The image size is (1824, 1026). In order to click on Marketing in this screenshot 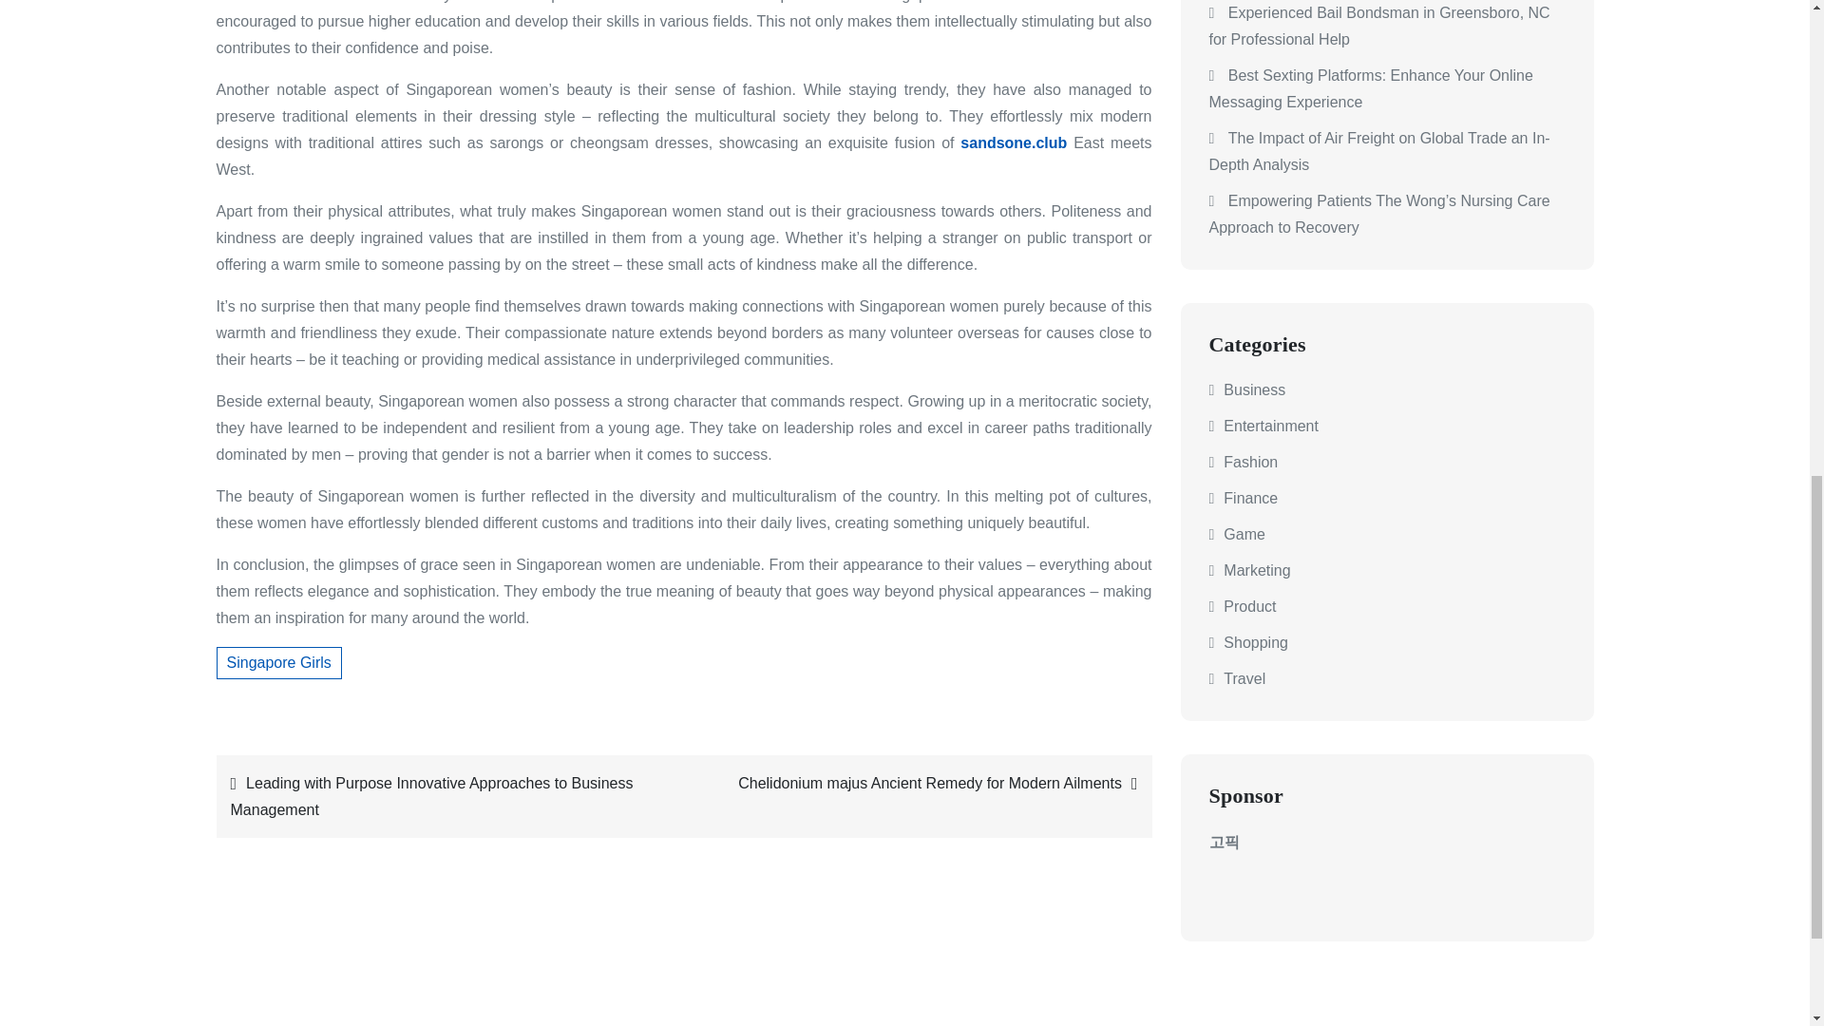, I will do `click(1256, 570)`.